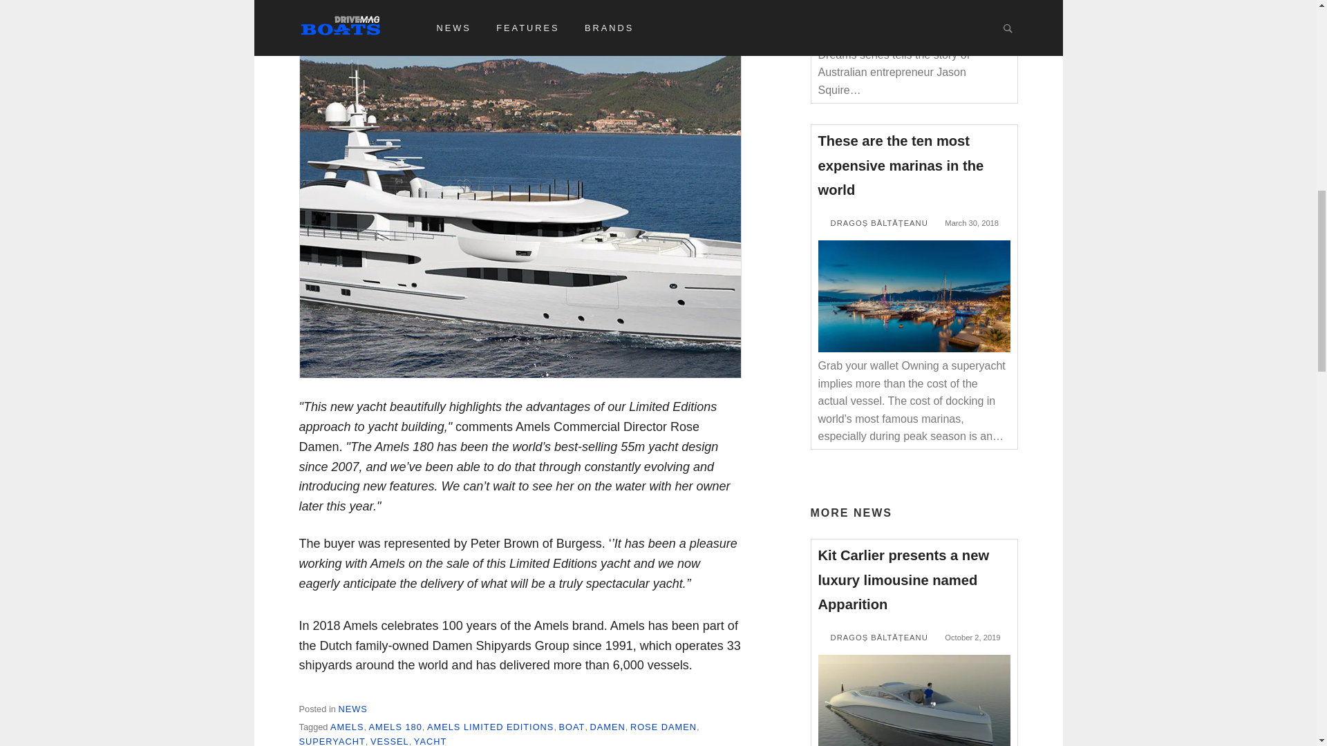  Describe the element at coordinates (389, 740) in the screenshot. I see `VESSEL` at that location.